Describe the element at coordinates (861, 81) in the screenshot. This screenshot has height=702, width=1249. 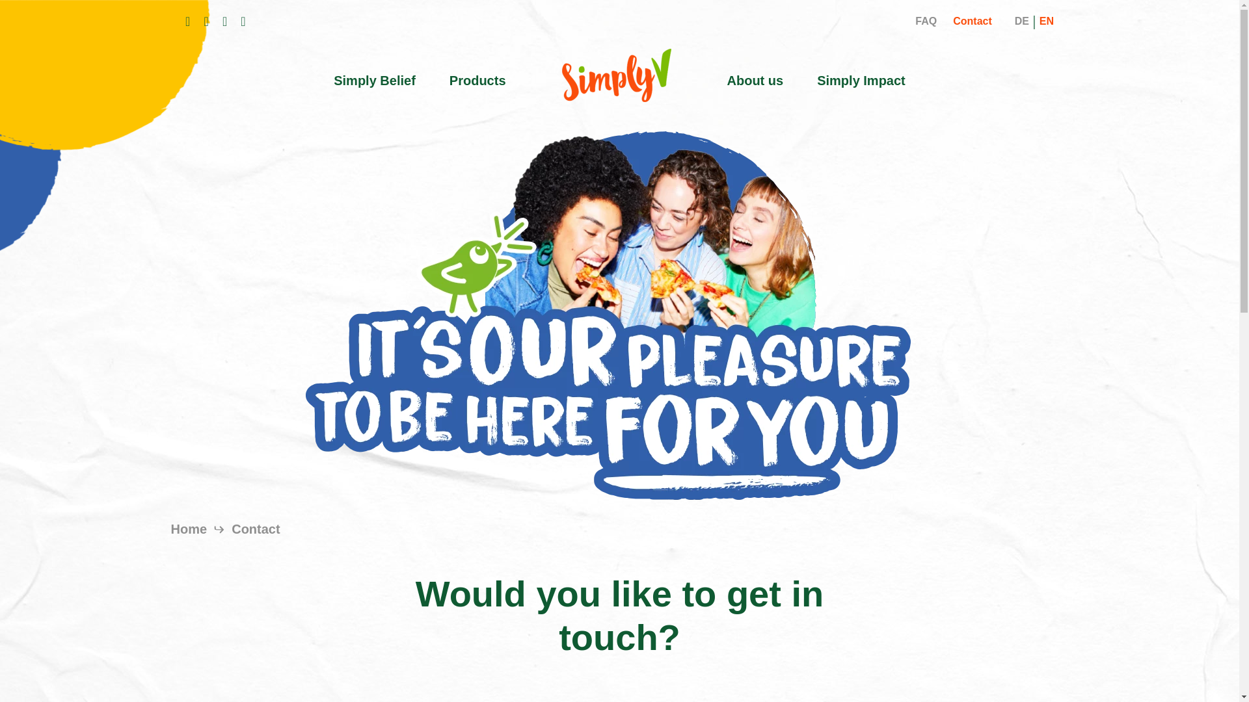
I see `Simply Impact` at that location.